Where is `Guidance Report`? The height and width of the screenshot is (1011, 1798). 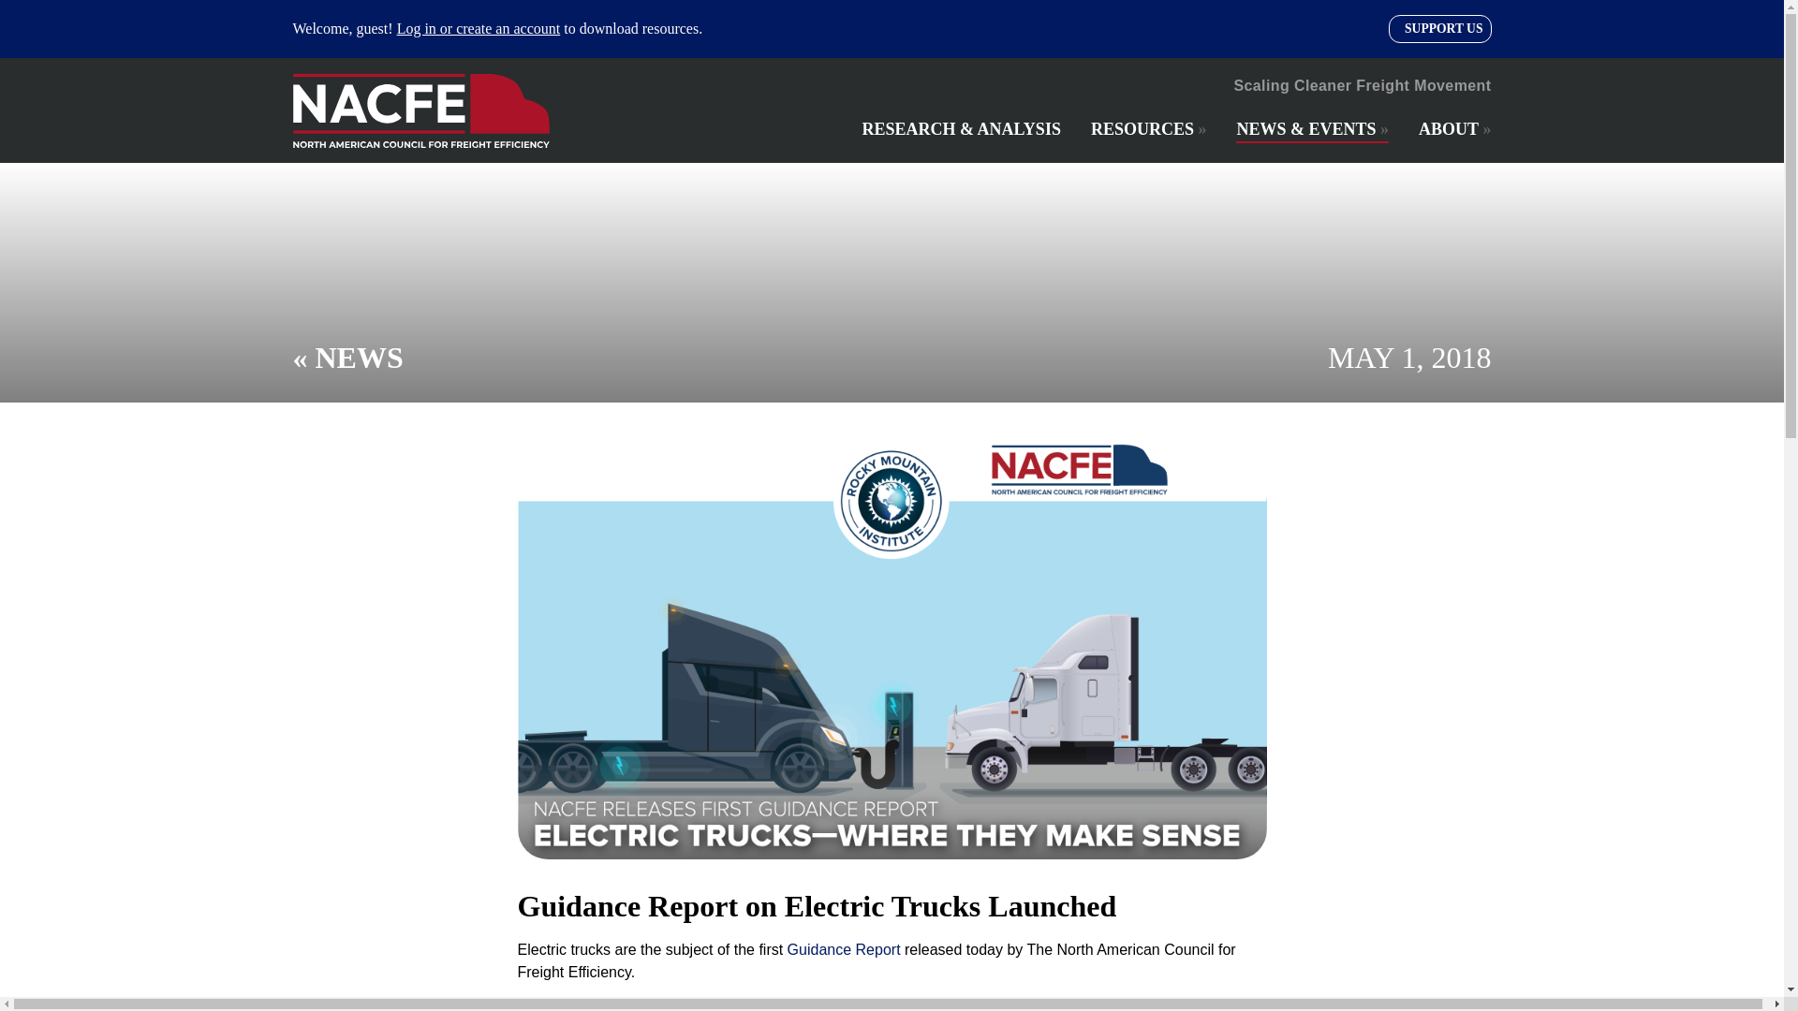
Guidance Report is located at coordinates (843, 949).